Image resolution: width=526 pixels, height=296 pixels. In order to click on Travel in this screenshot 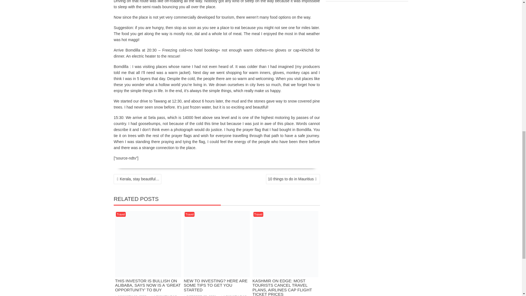, I will do `click(121, 214)`.